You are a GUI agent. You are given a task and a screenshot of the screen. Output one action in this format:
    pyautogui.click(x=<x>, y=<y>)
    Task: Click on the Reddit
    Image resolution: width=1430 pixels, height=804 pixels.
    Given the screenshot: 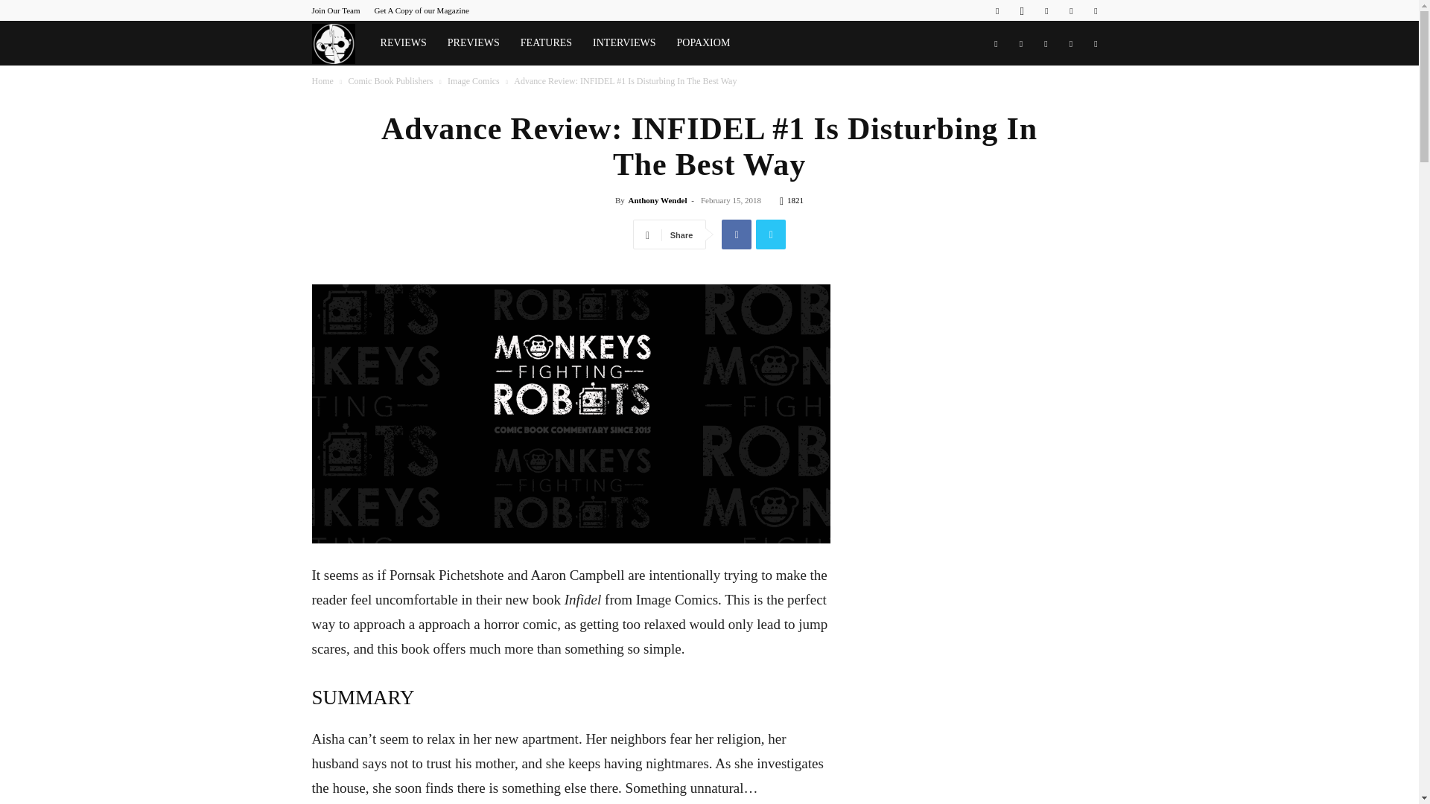 What is the action you would take?
    pyautogui.click(x=1046, y=10)
    